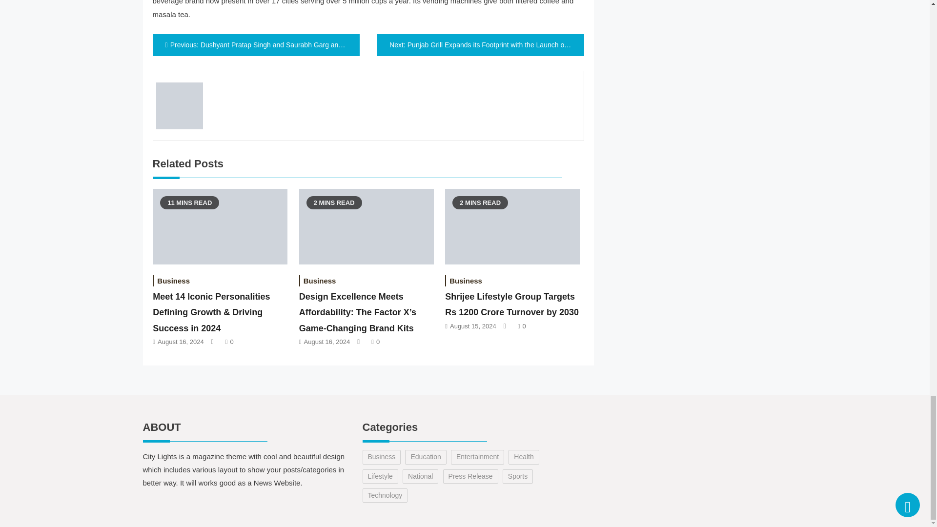  I want to click on August 16, 2024, so click(327, 342).